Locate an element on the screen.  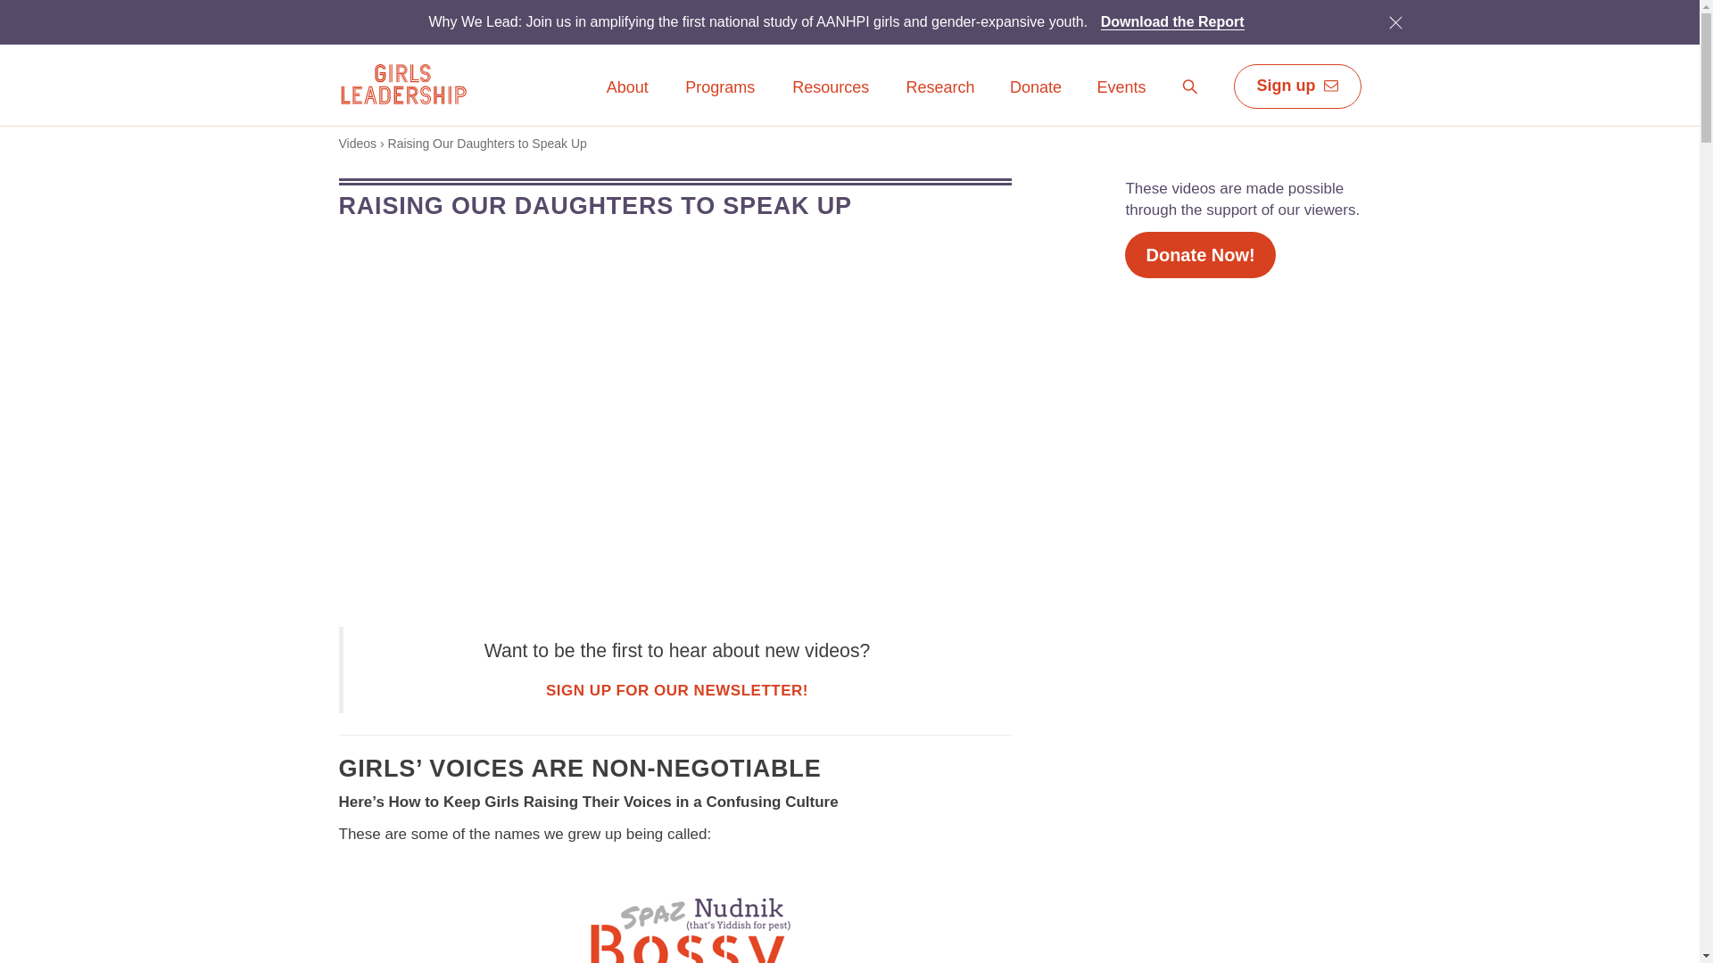
Research is located at coordinates (940, 88).